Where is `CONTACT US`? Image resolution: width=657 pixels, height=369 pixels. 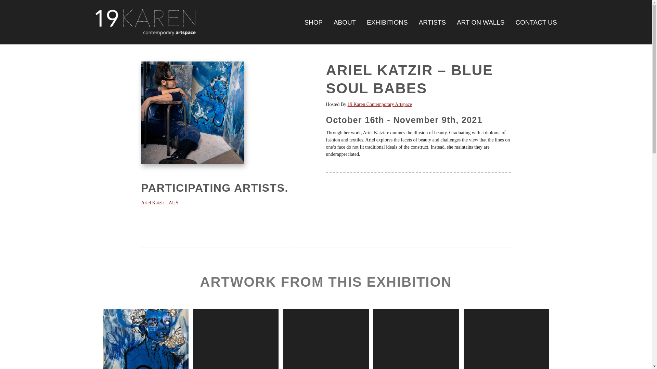
CONTACT US is located at coordinates (536, 23).